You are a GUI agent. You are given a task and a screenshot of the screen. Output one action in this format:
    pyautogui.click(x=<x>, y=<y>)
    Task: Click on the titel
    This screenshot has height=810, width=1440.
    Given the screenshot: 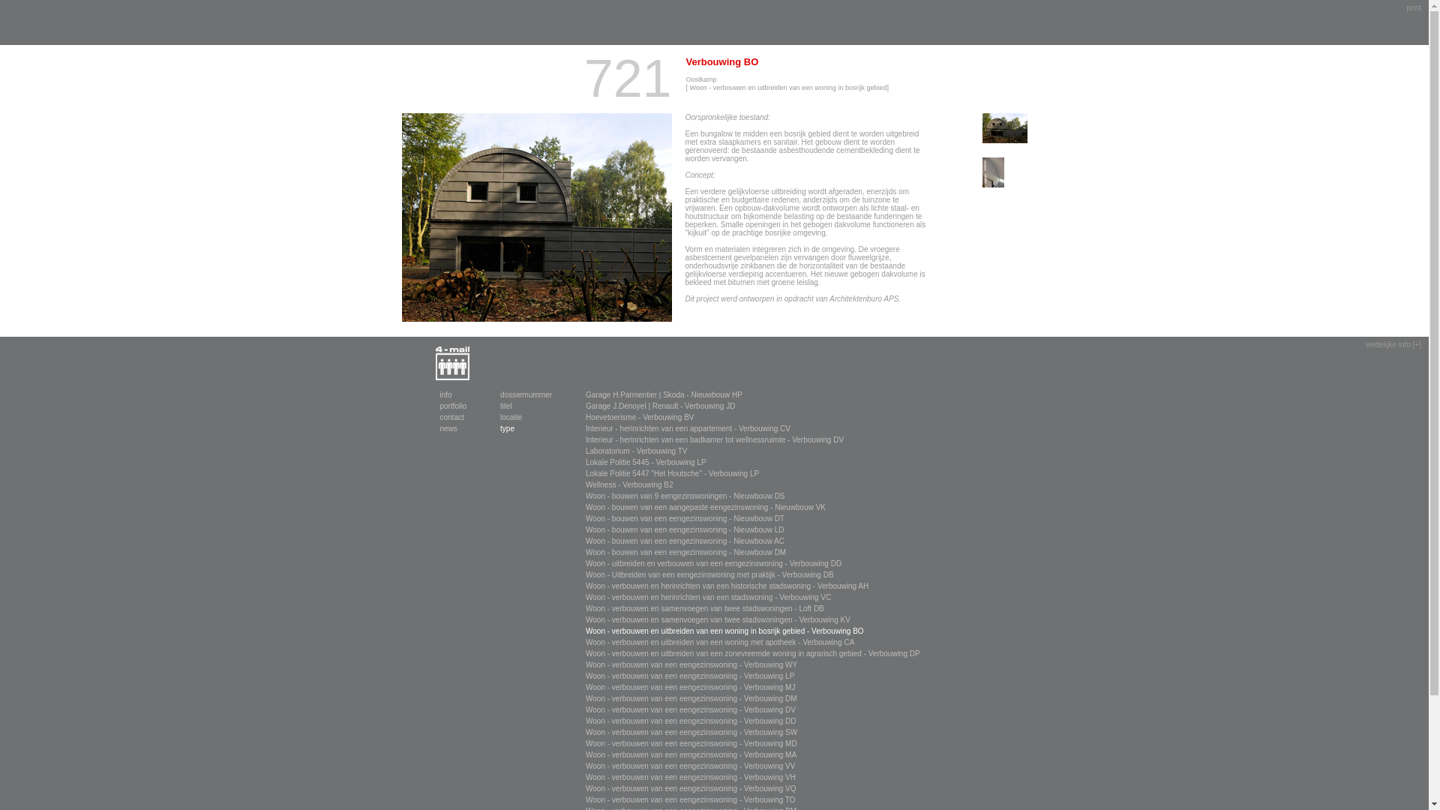 What is the action you would take?
    pyautogui.click(x=506, y=406)
    